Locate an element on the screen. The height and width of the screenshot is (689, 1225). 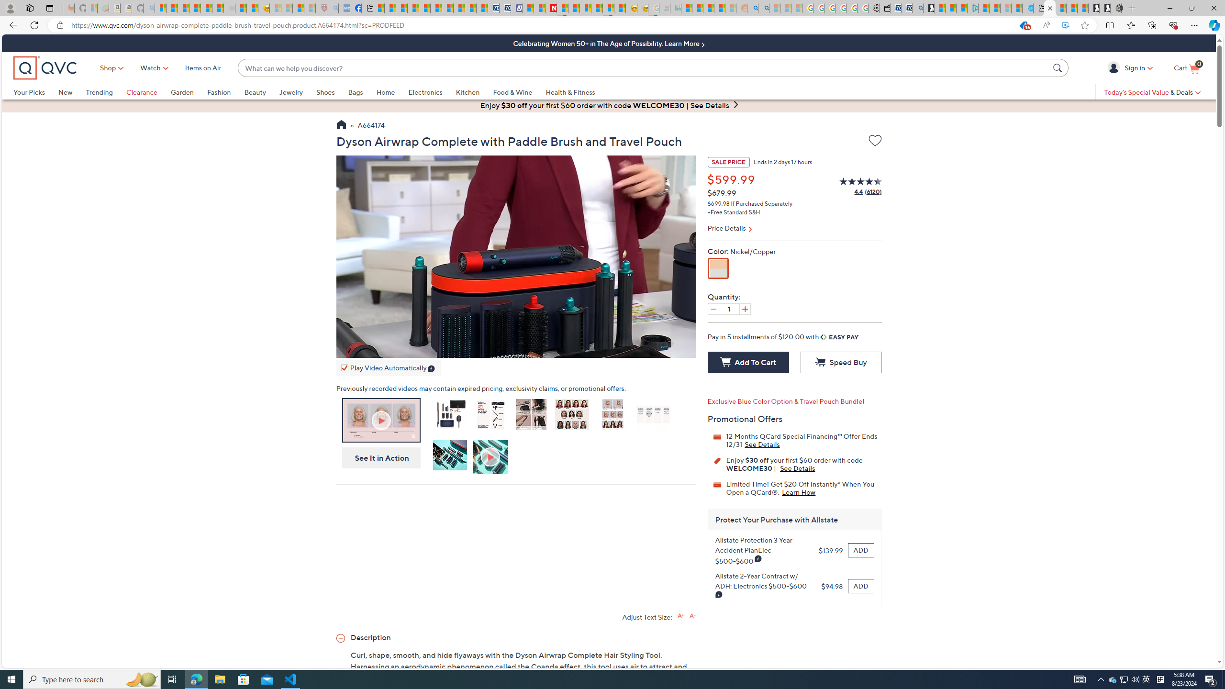
A664174 is located at coordinates (371, 126).